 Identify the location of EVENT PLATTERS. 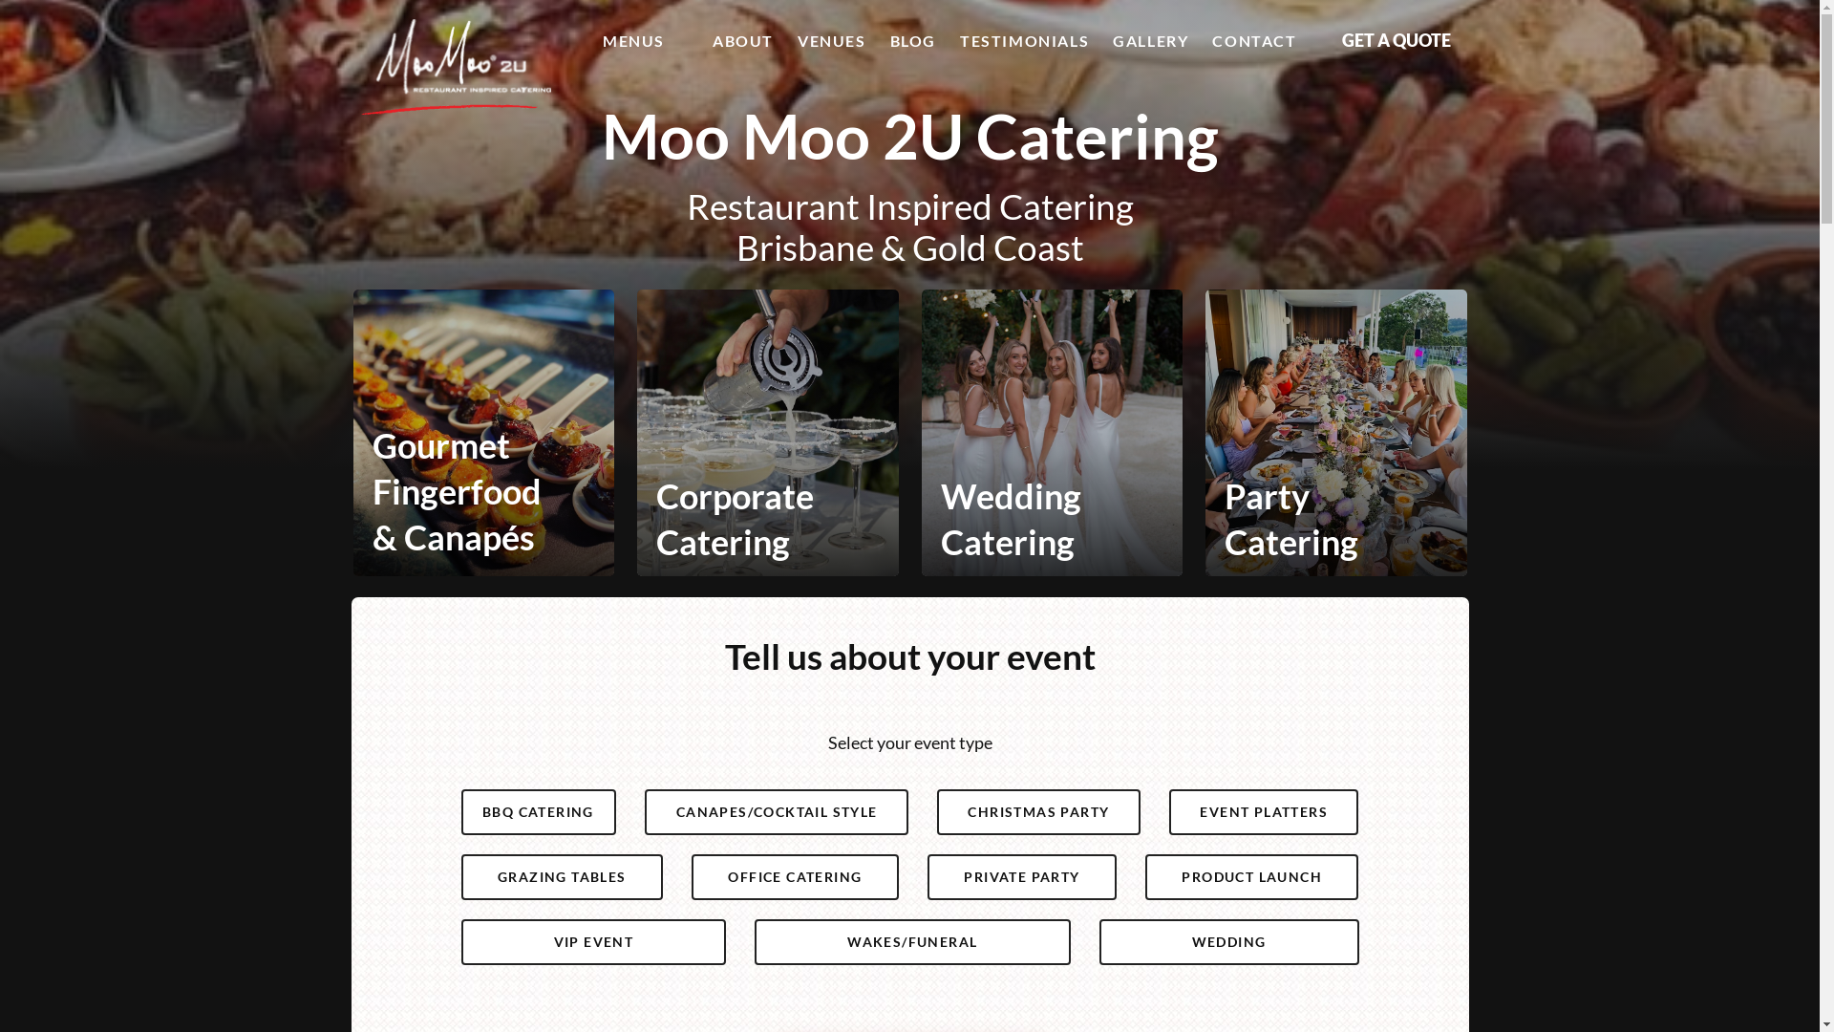
(1264, 812).